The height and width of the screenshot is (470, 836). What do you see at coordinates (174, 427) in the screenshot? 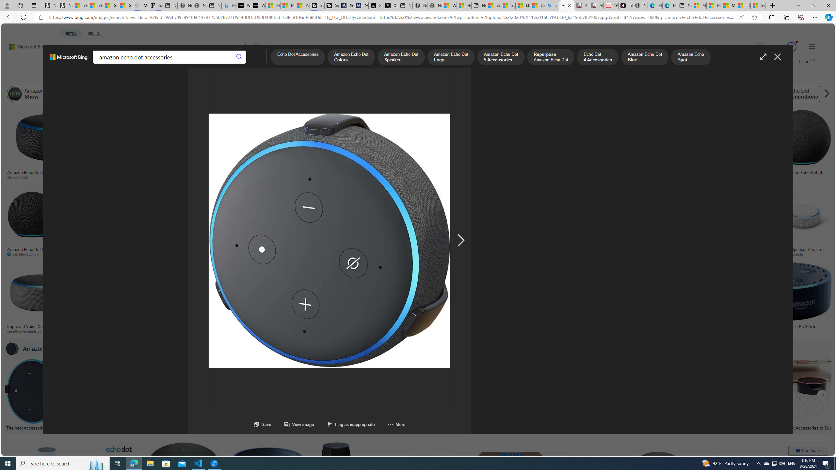
I see `Best Amazon Echo Accessories - Tech Advisor` at bounding box center [174, 427].